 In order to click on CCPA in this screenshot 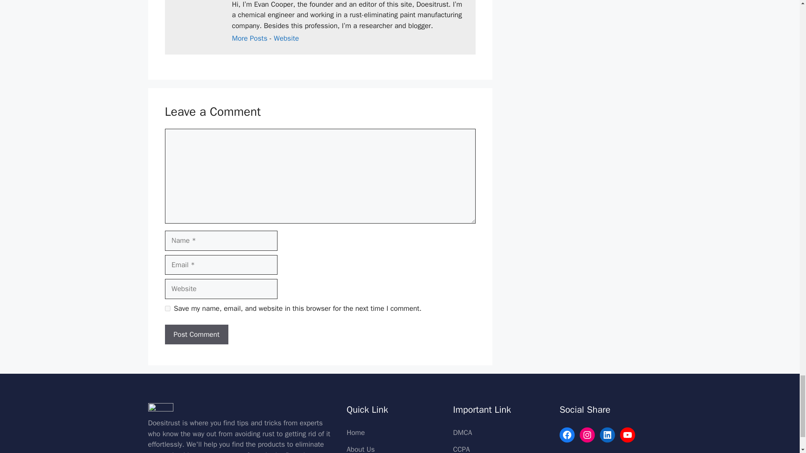, I will do `click(461, 449)`.